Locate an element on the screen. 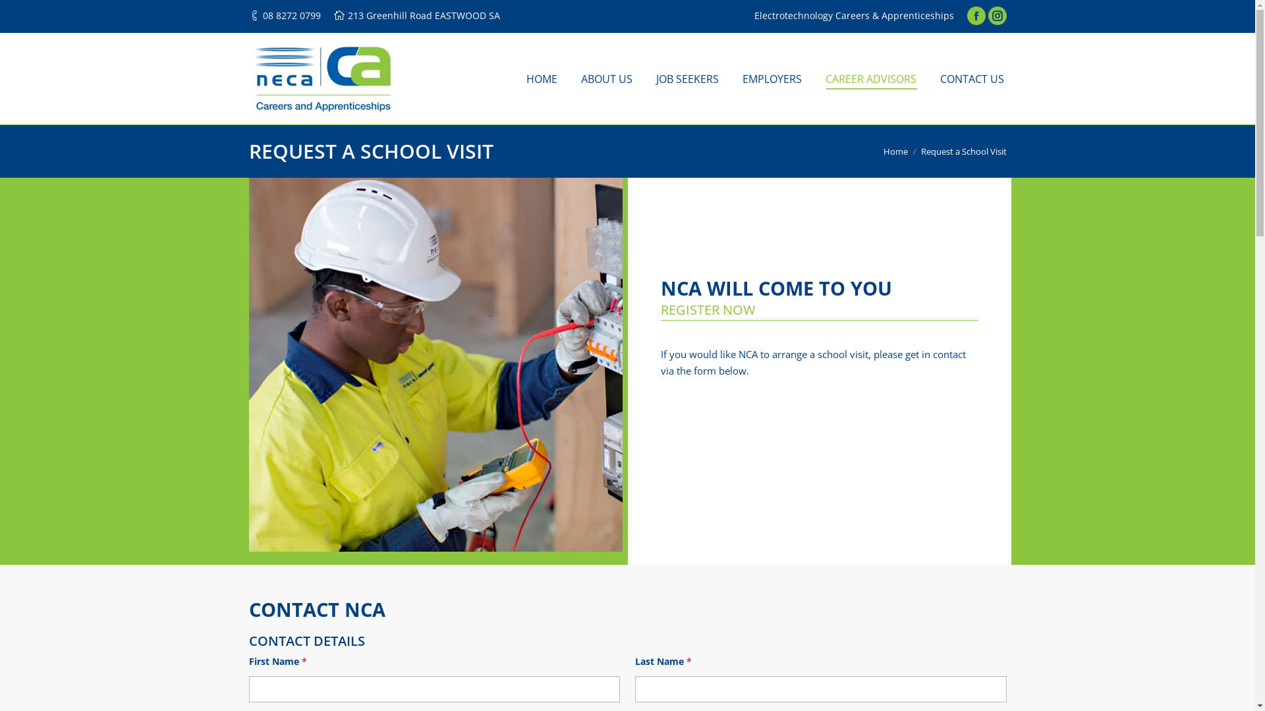  CAREER ADVISORS is located at coordinates (870, 79).